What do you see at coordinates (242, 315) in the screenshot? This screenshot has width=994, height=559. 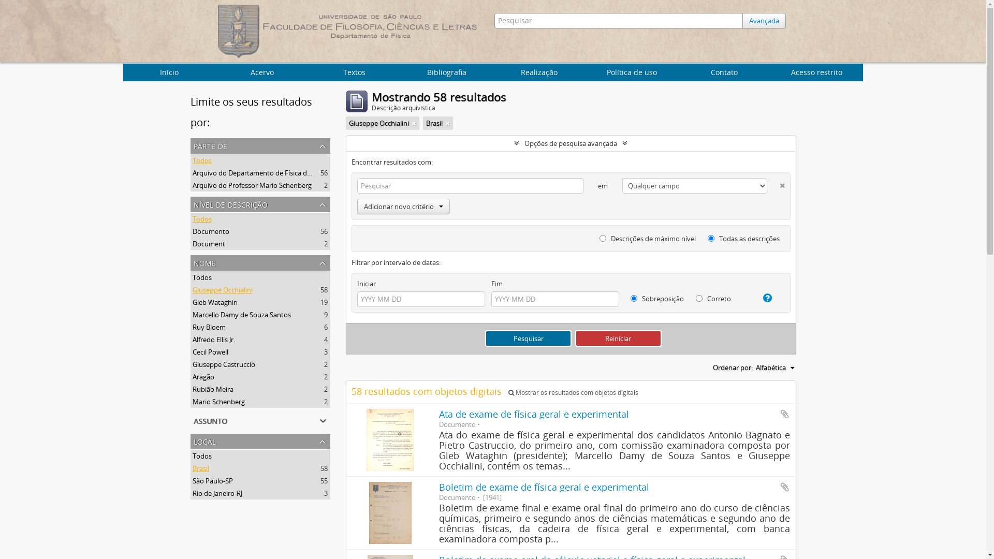 I see `Marcello Damy de Souza Santos` at bounding box center [242, 315].